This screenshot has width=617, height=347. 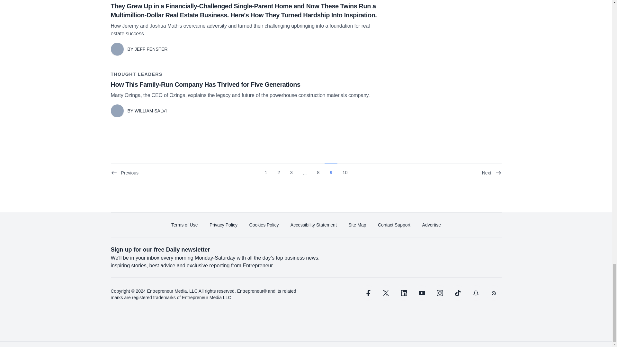 I want to click on linkedin, so click(x=404, y=293).